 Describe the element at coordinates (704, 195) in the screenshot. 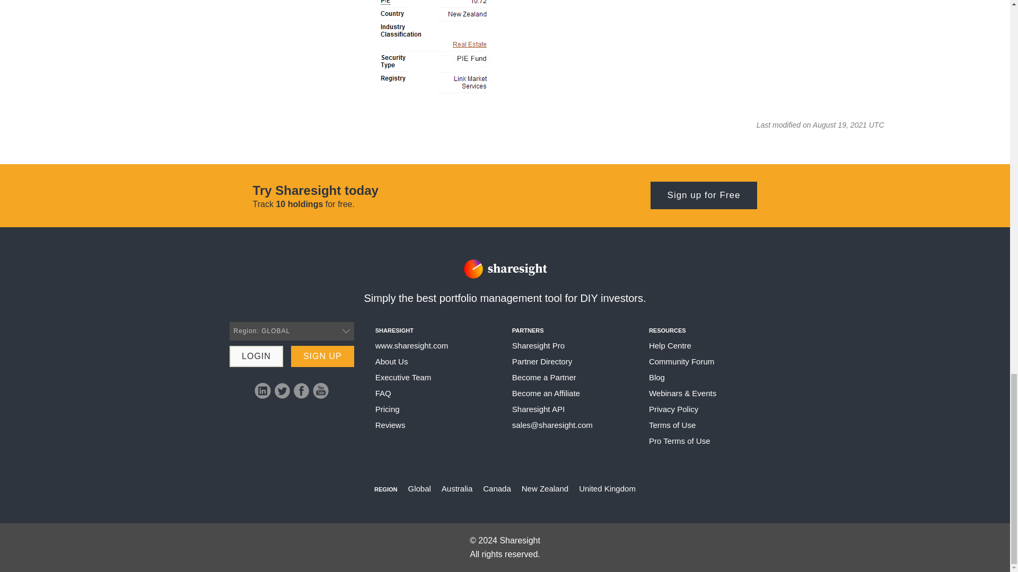

I see `Sign up for Sharesight` at that location.